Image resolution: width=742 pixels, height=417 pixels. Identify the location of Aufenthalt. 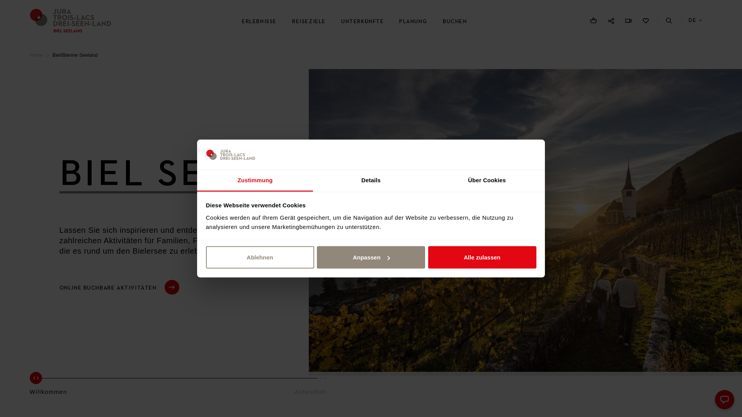
(311, 387).